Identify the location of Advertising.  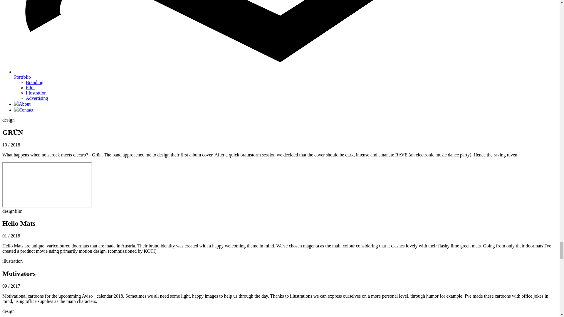
(37, 98).